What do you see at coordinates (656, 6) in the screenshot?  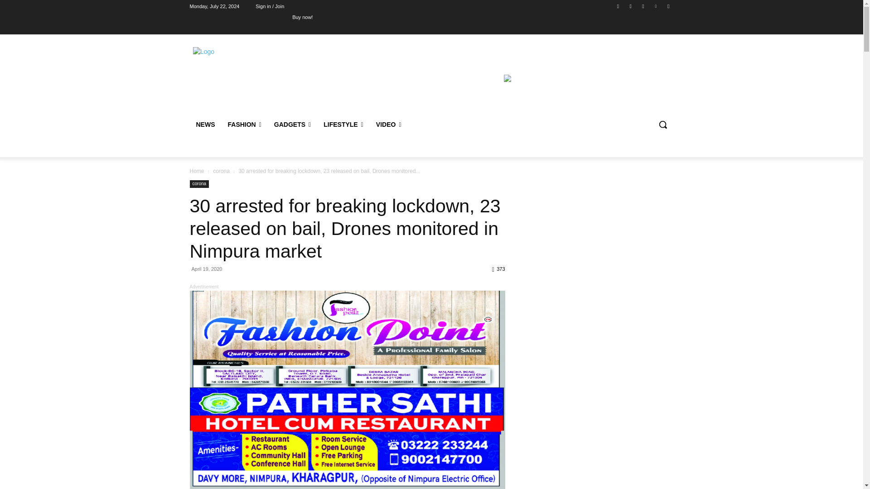 I see `Vimeo` at bounding box center [656, 6].